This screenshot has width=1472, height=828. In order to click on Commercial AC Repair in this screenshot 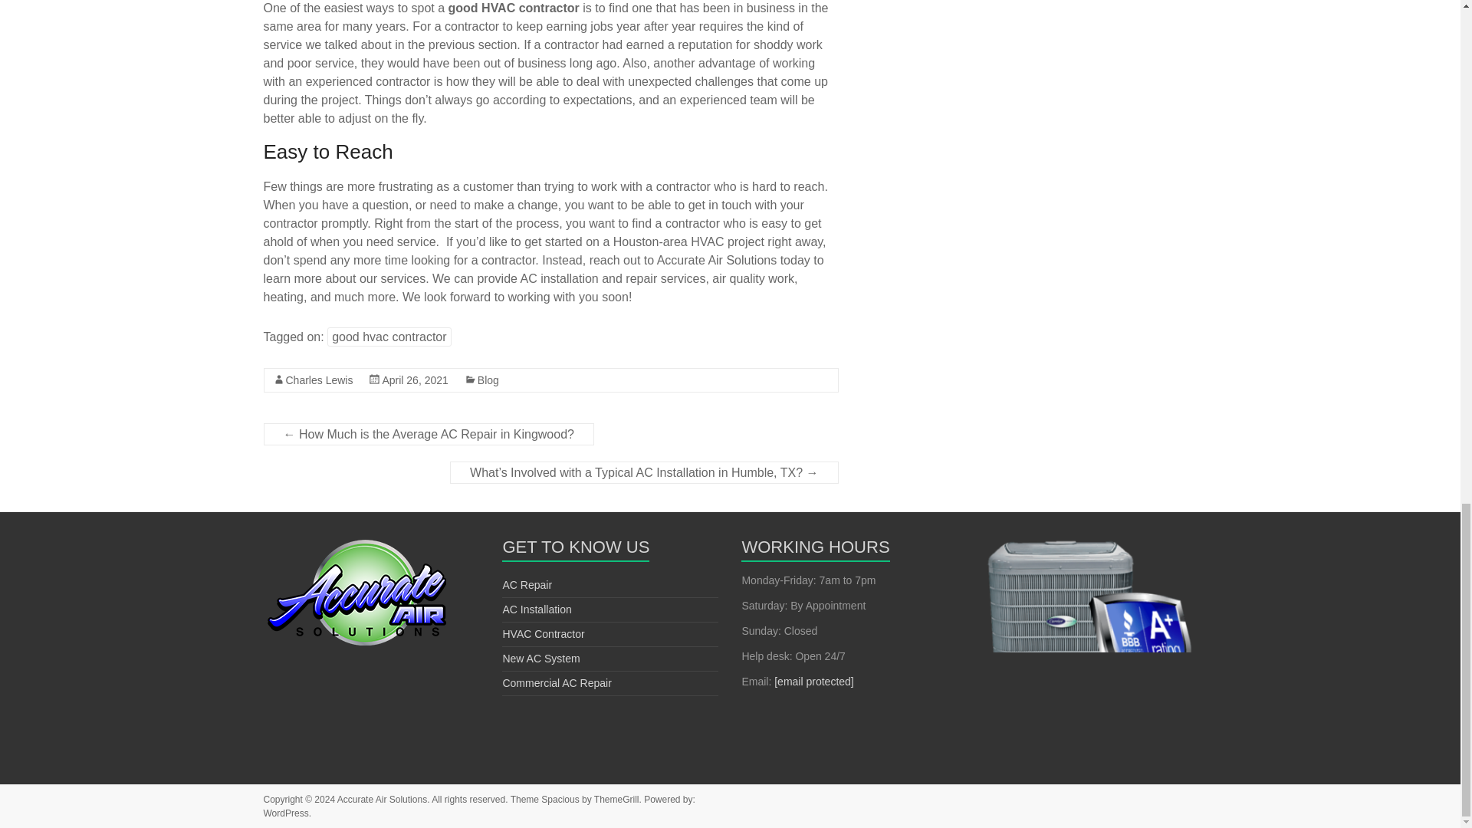, I will do `click(556, 682)`.